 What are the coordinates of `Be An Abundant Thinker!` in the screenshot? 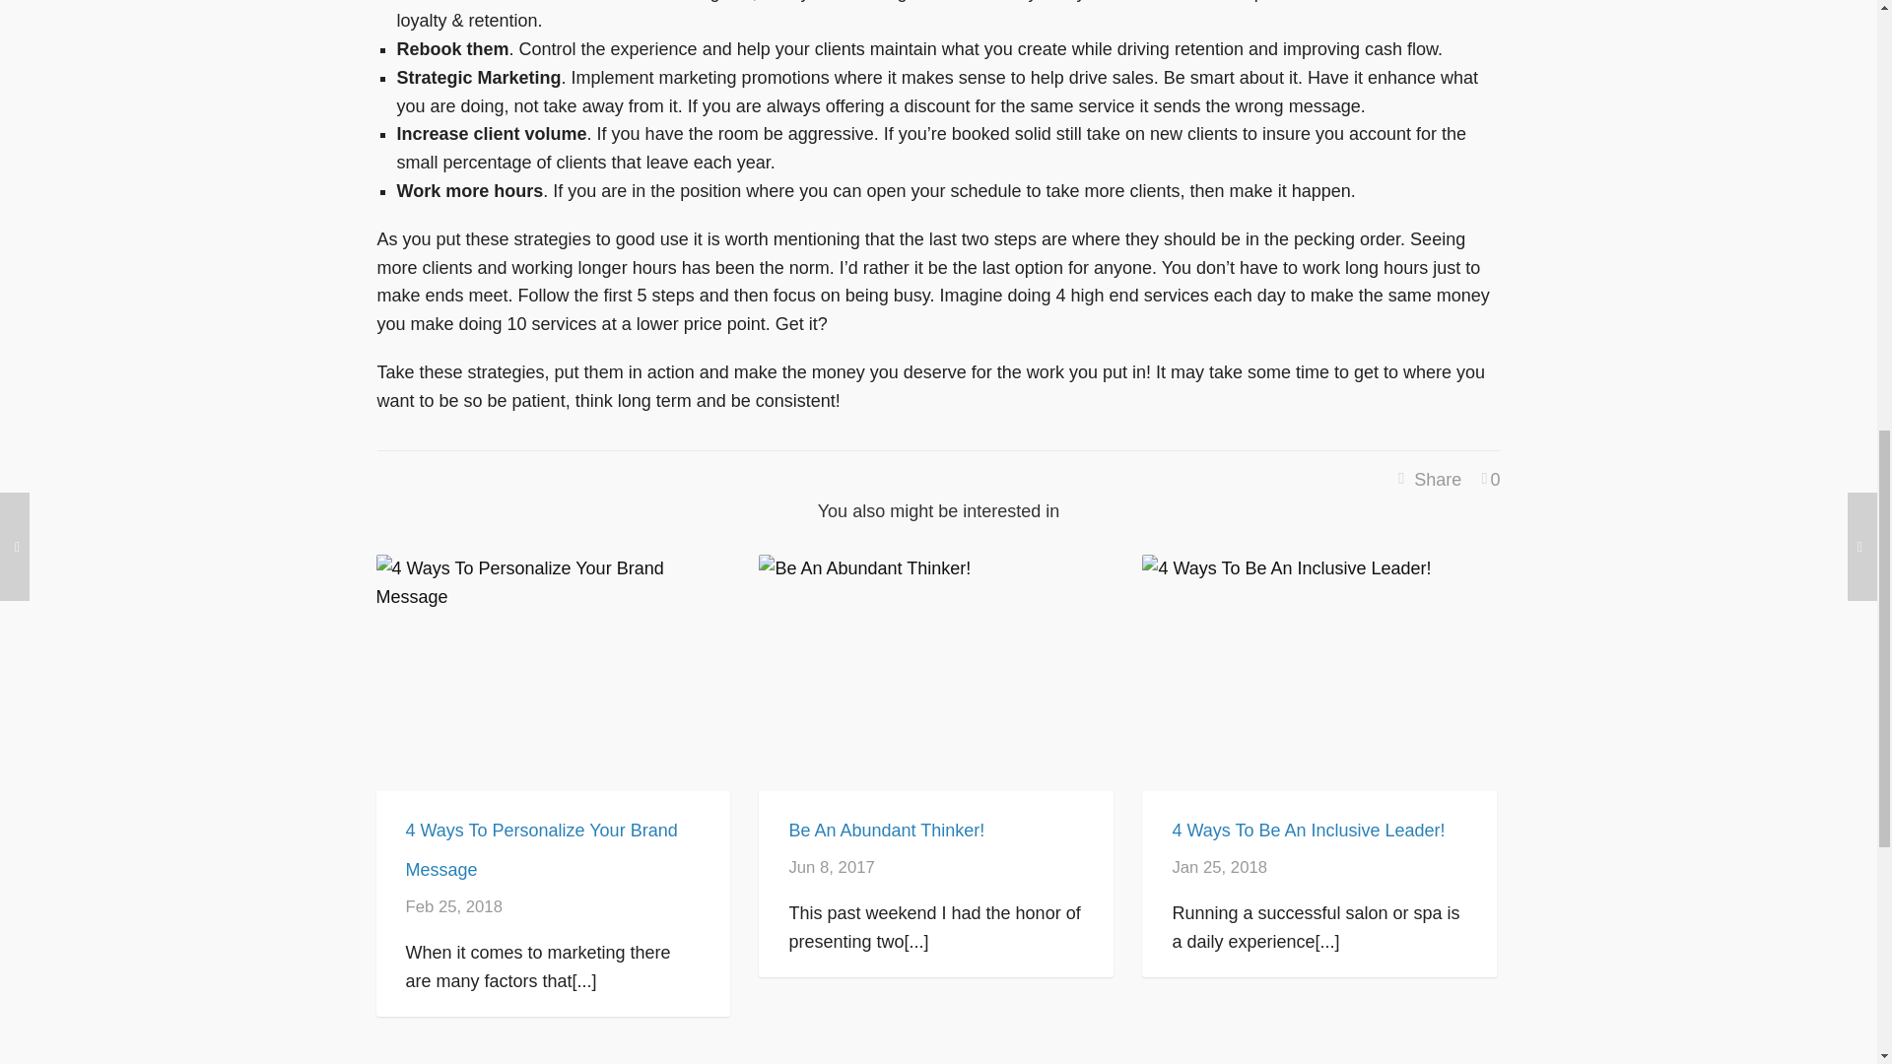 It's located at (886, 830).